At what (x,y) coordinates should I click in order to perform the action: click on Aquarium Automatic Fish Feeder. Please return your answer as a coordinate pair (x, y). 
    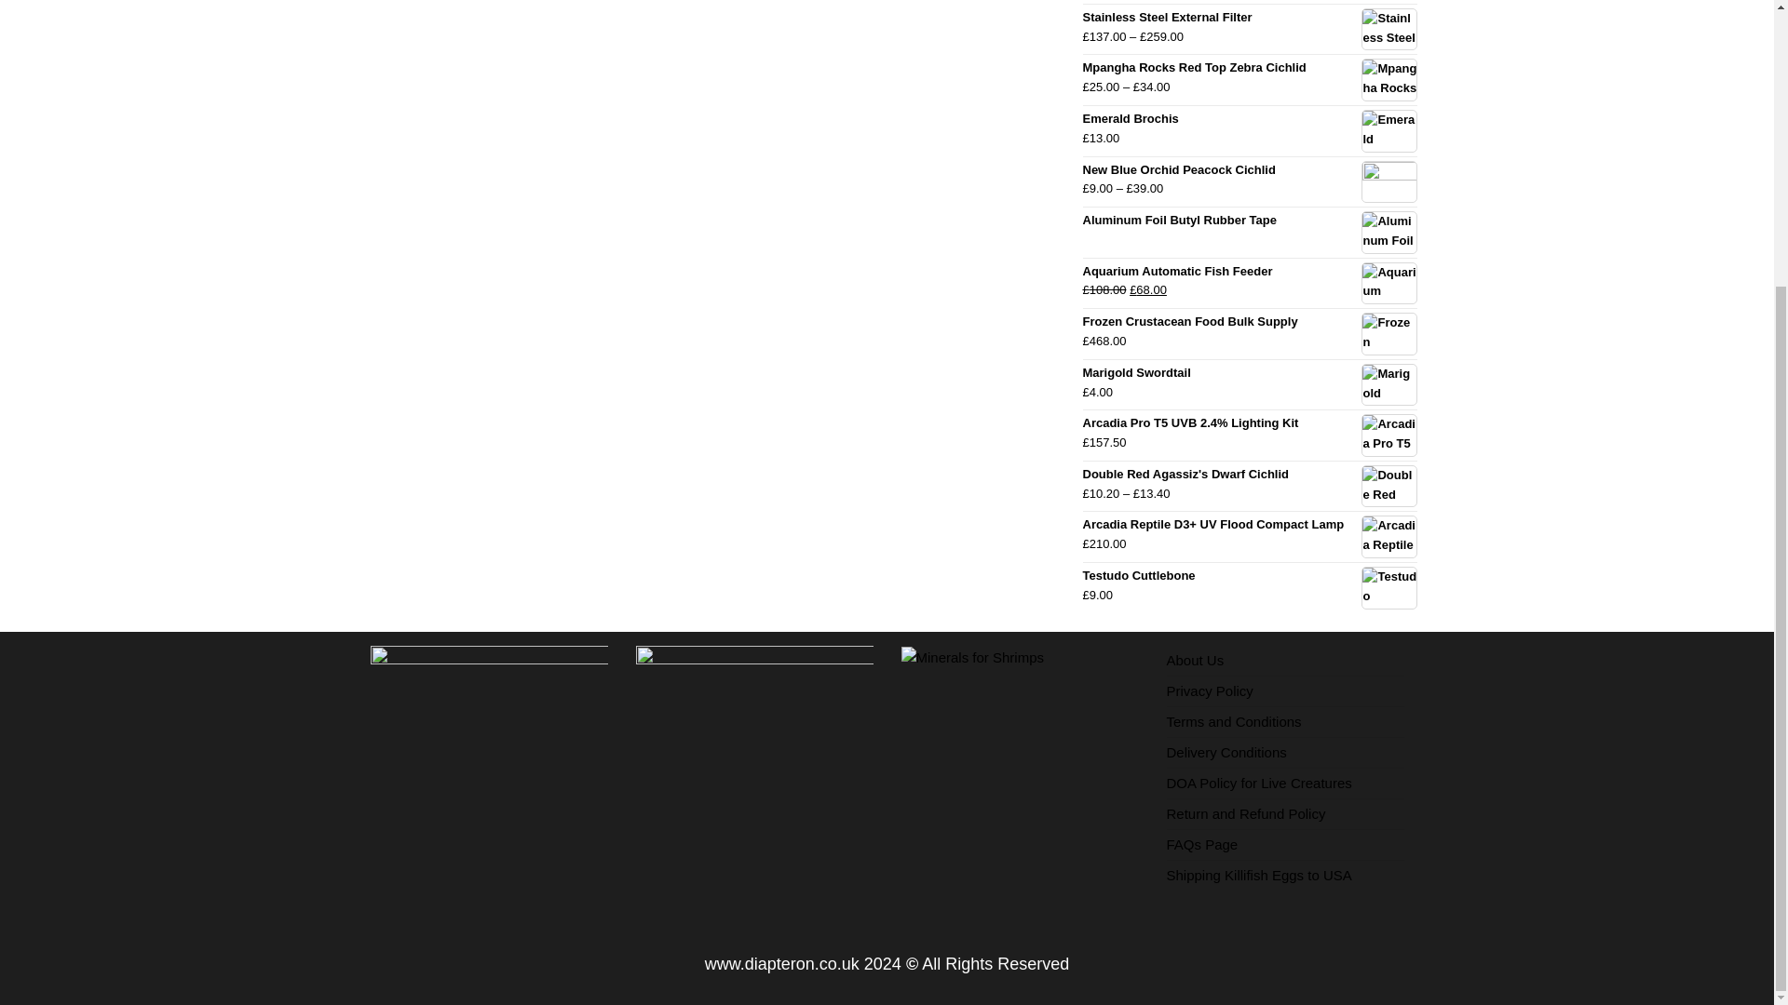
    Looking at the image, I should click on (1250, 272).